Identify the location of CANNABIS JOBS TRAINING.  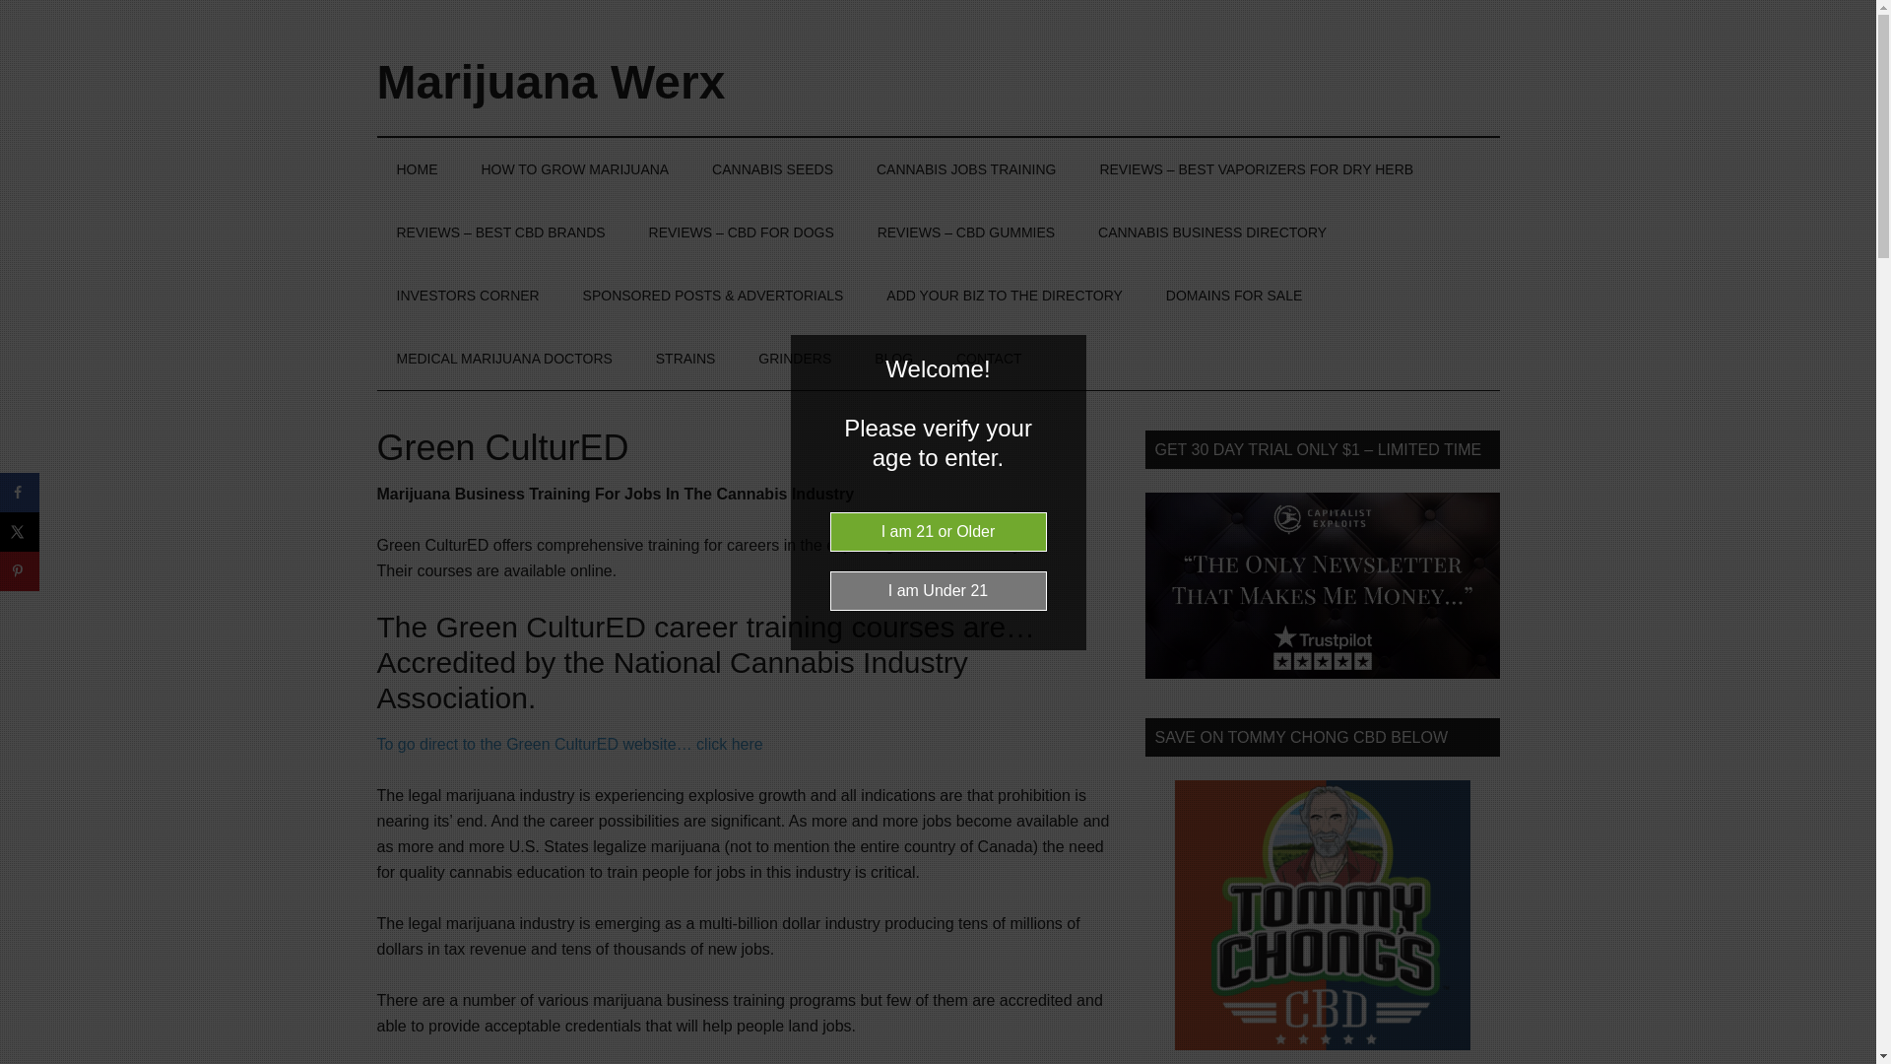
(965, 169).